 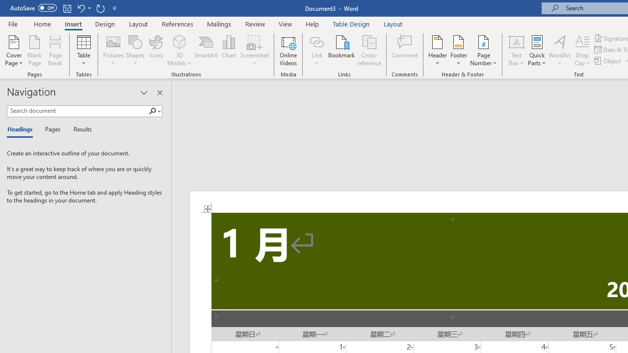 I want to click on Search document, so click(x=78, y=111).